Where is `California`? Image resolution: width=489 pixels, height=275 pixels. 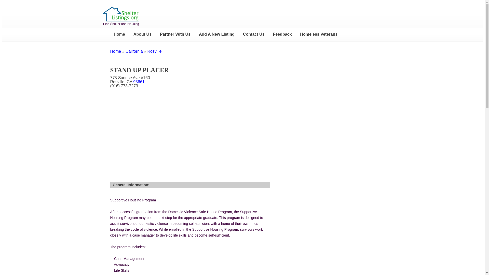
California is located at coordinates (134, 51).